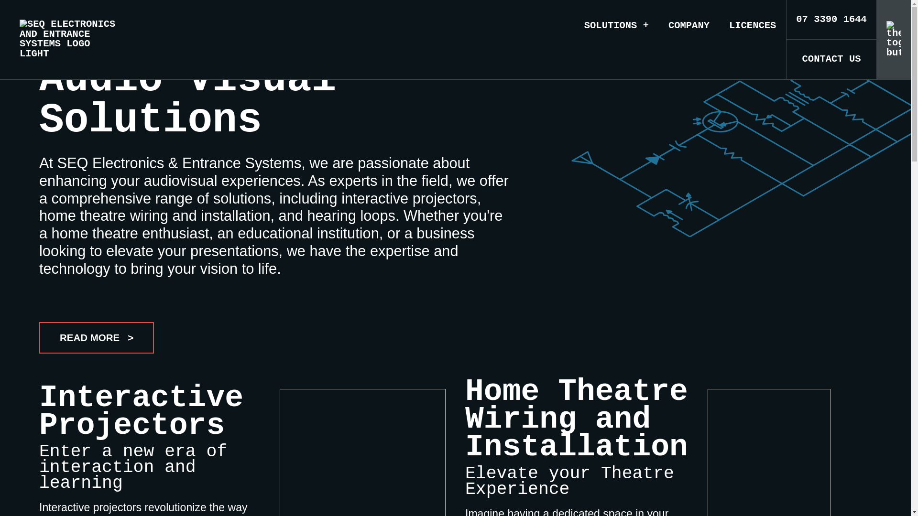 The height and width of the screenshot is (516, 918). I want to click on READ MORE   >, so click(97, 338).